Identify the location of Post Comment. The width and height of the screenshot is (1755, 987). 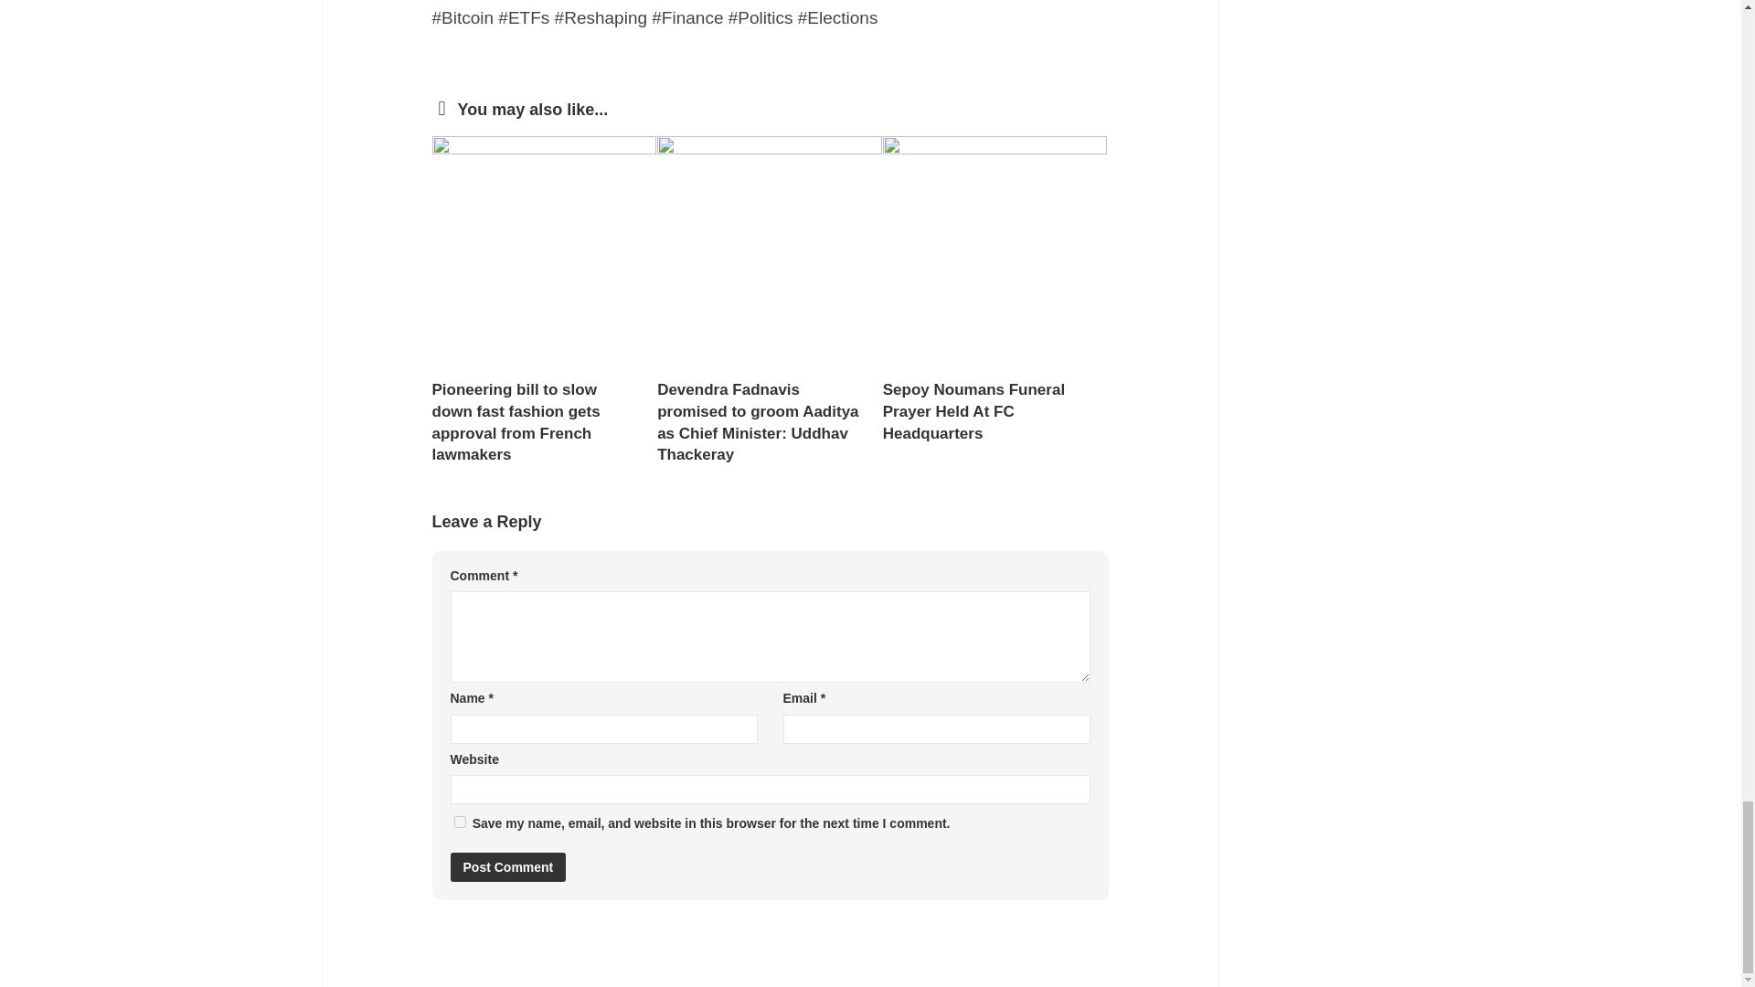
(506, 867).